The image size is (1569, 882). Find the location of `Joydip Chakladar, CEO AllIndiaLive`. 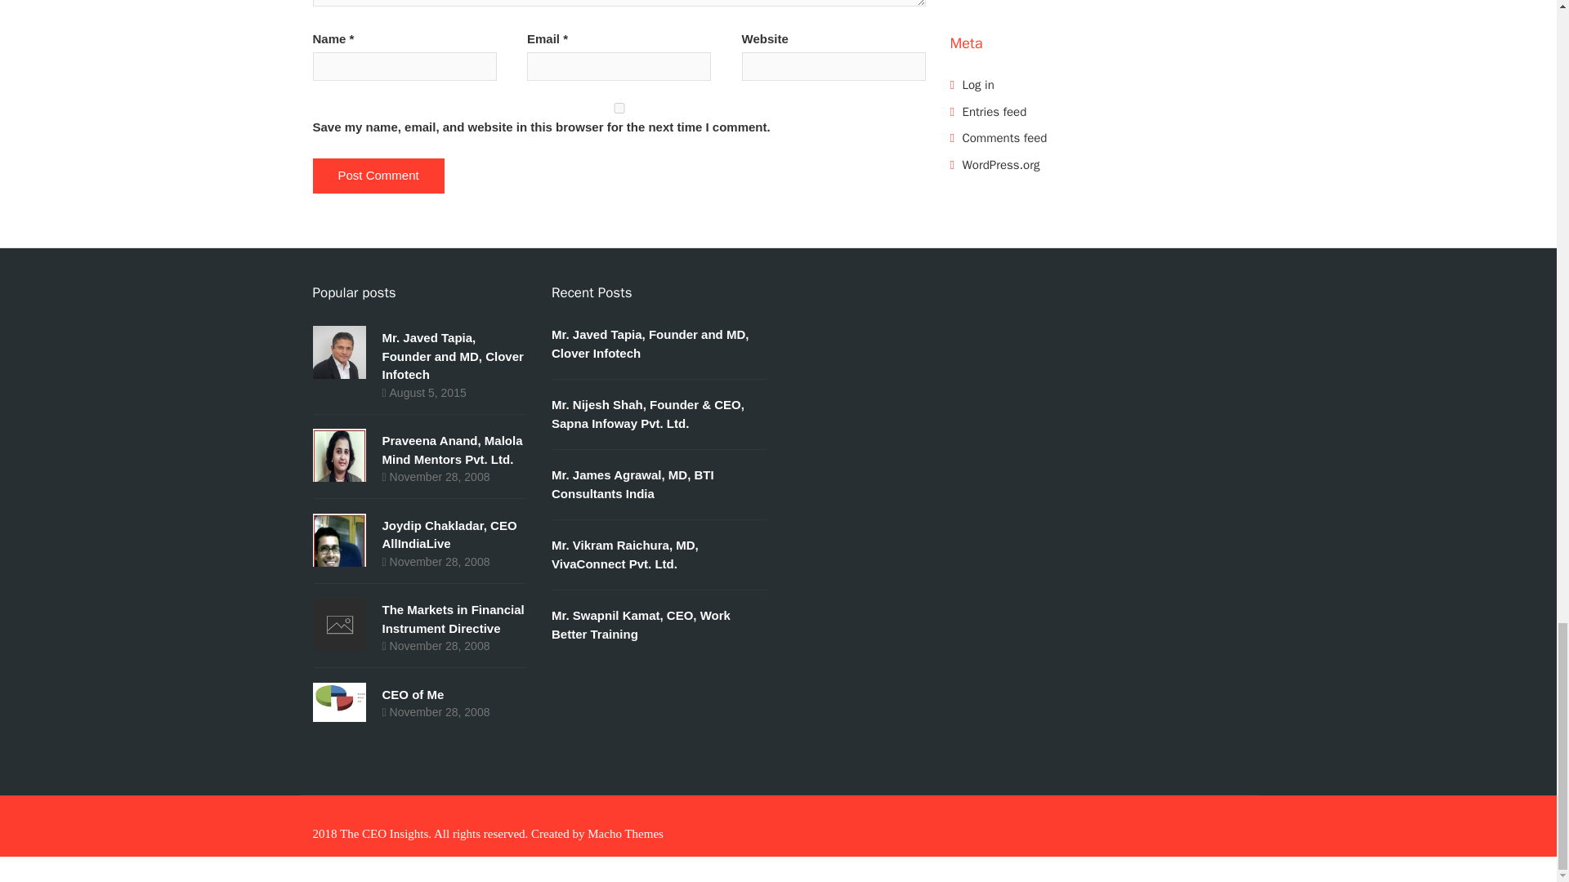

Joydip Chakladar, CEO AllIndiaLive is located at coordinates (449, 535).